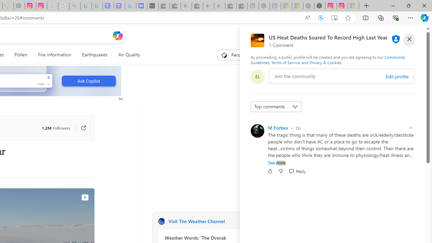  I want to click on View on Watch View on Watch, so click(69, 197).